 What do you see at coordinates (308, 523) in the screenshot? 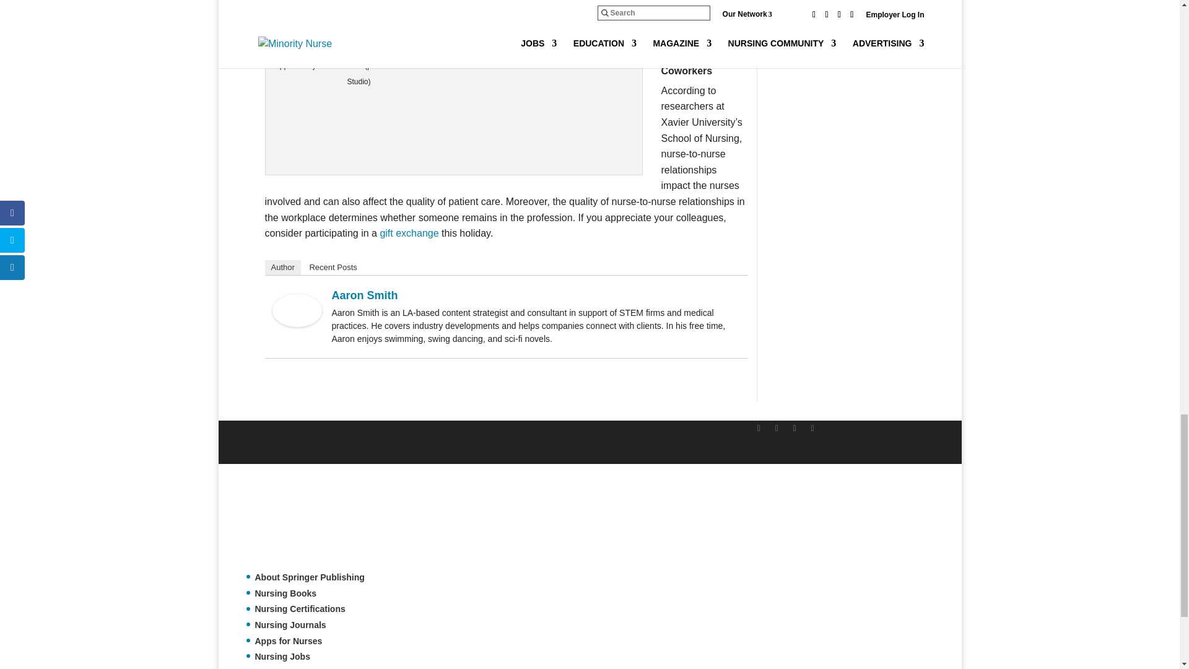
I see `Springer Publishing Company` at bounding box center [308, 523].